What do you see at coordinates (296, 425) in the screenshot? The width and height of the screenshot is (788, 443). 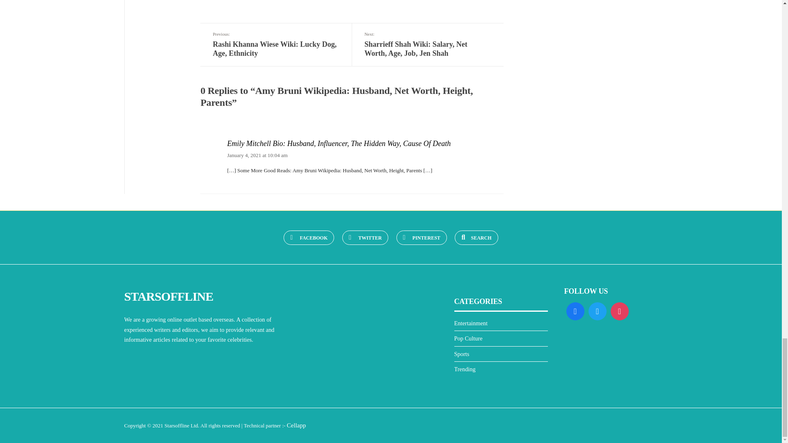 I see `Cellapp` at bounding box center [296, 425].